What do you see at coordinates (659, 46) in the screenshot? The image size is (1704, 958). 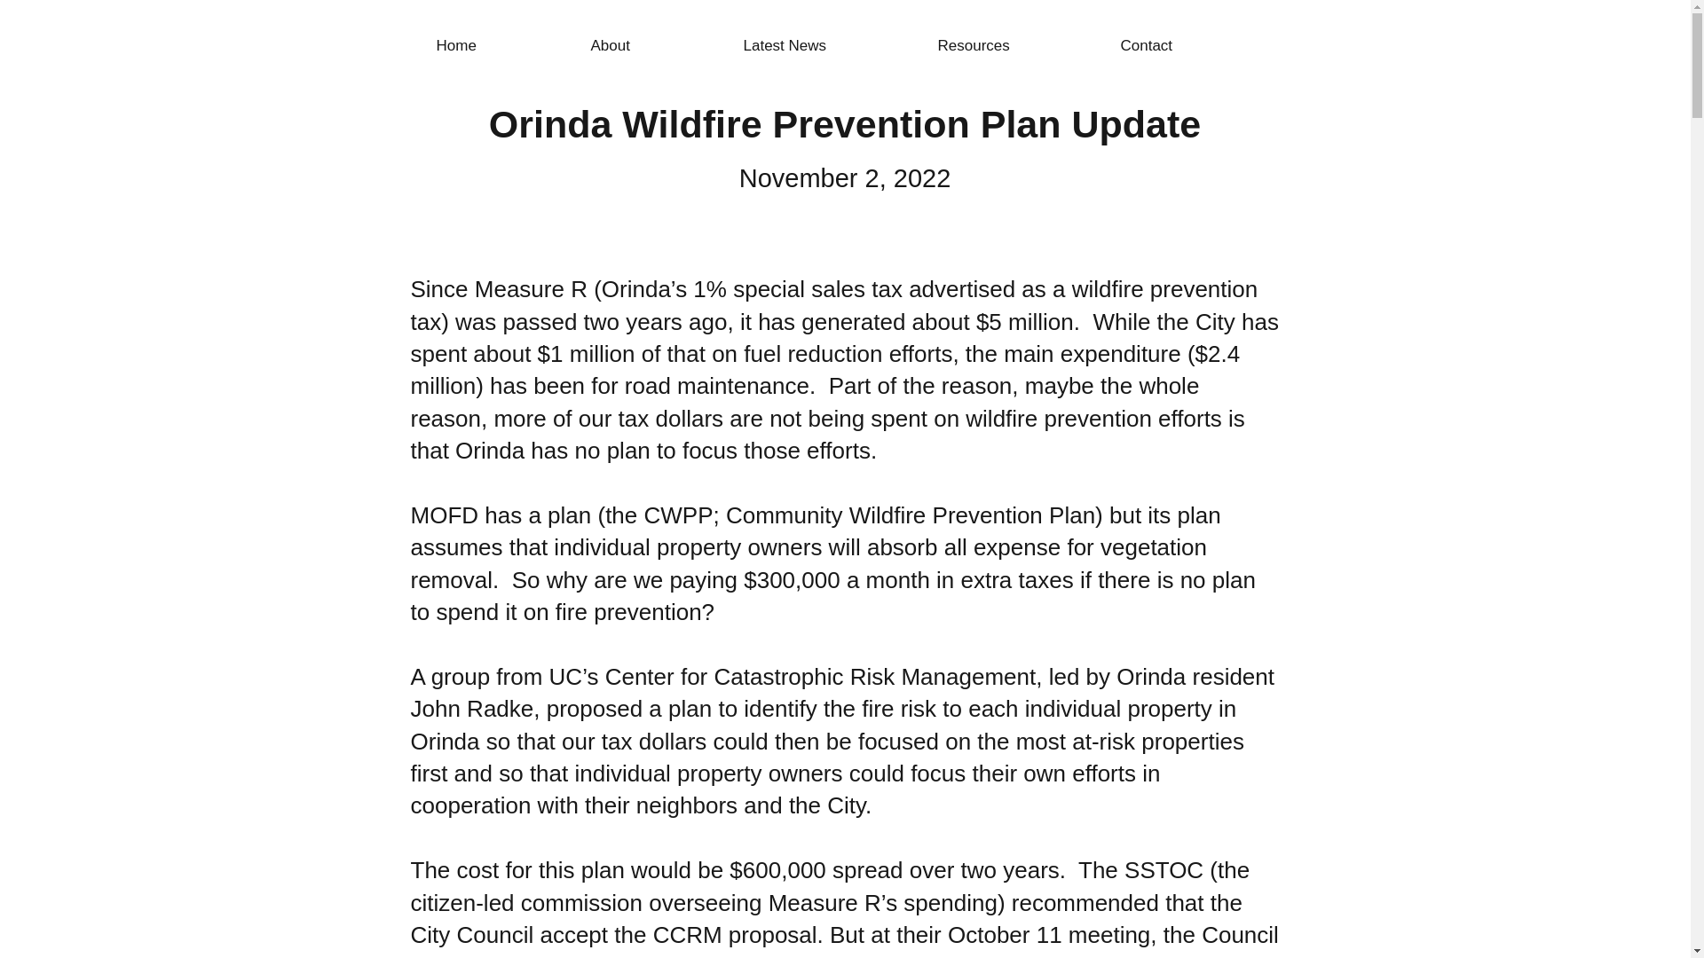 I see `About` at bounding box center [659, 46].